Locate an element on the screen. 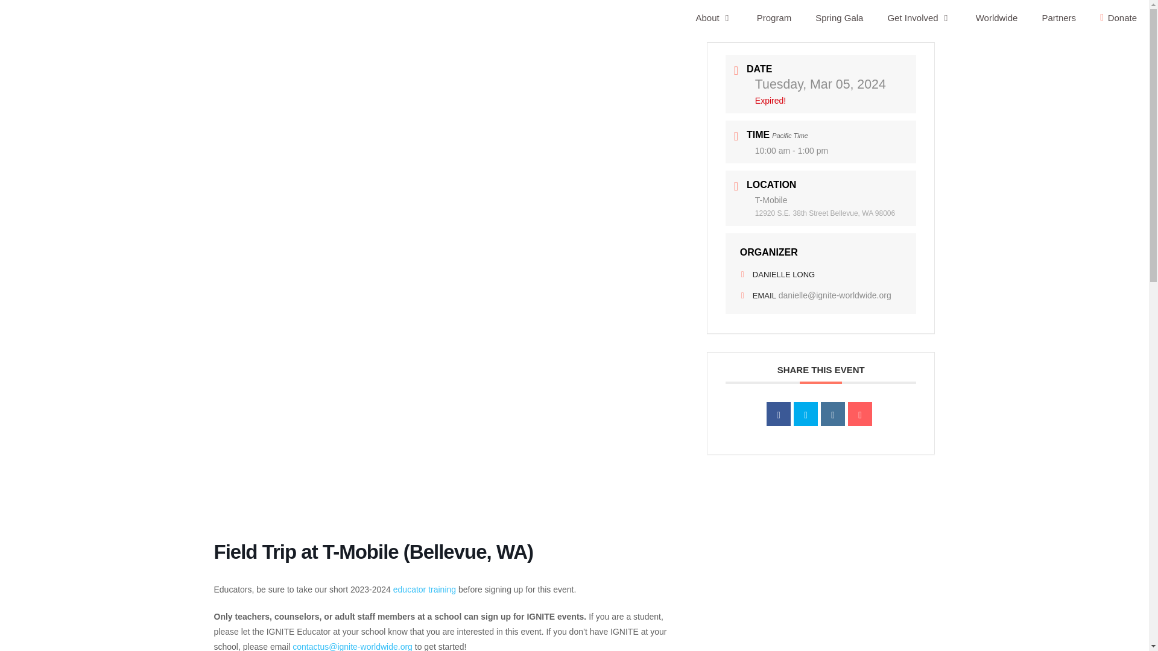 The image size is (1158, 651). Email is located at coordinates (859, 414).